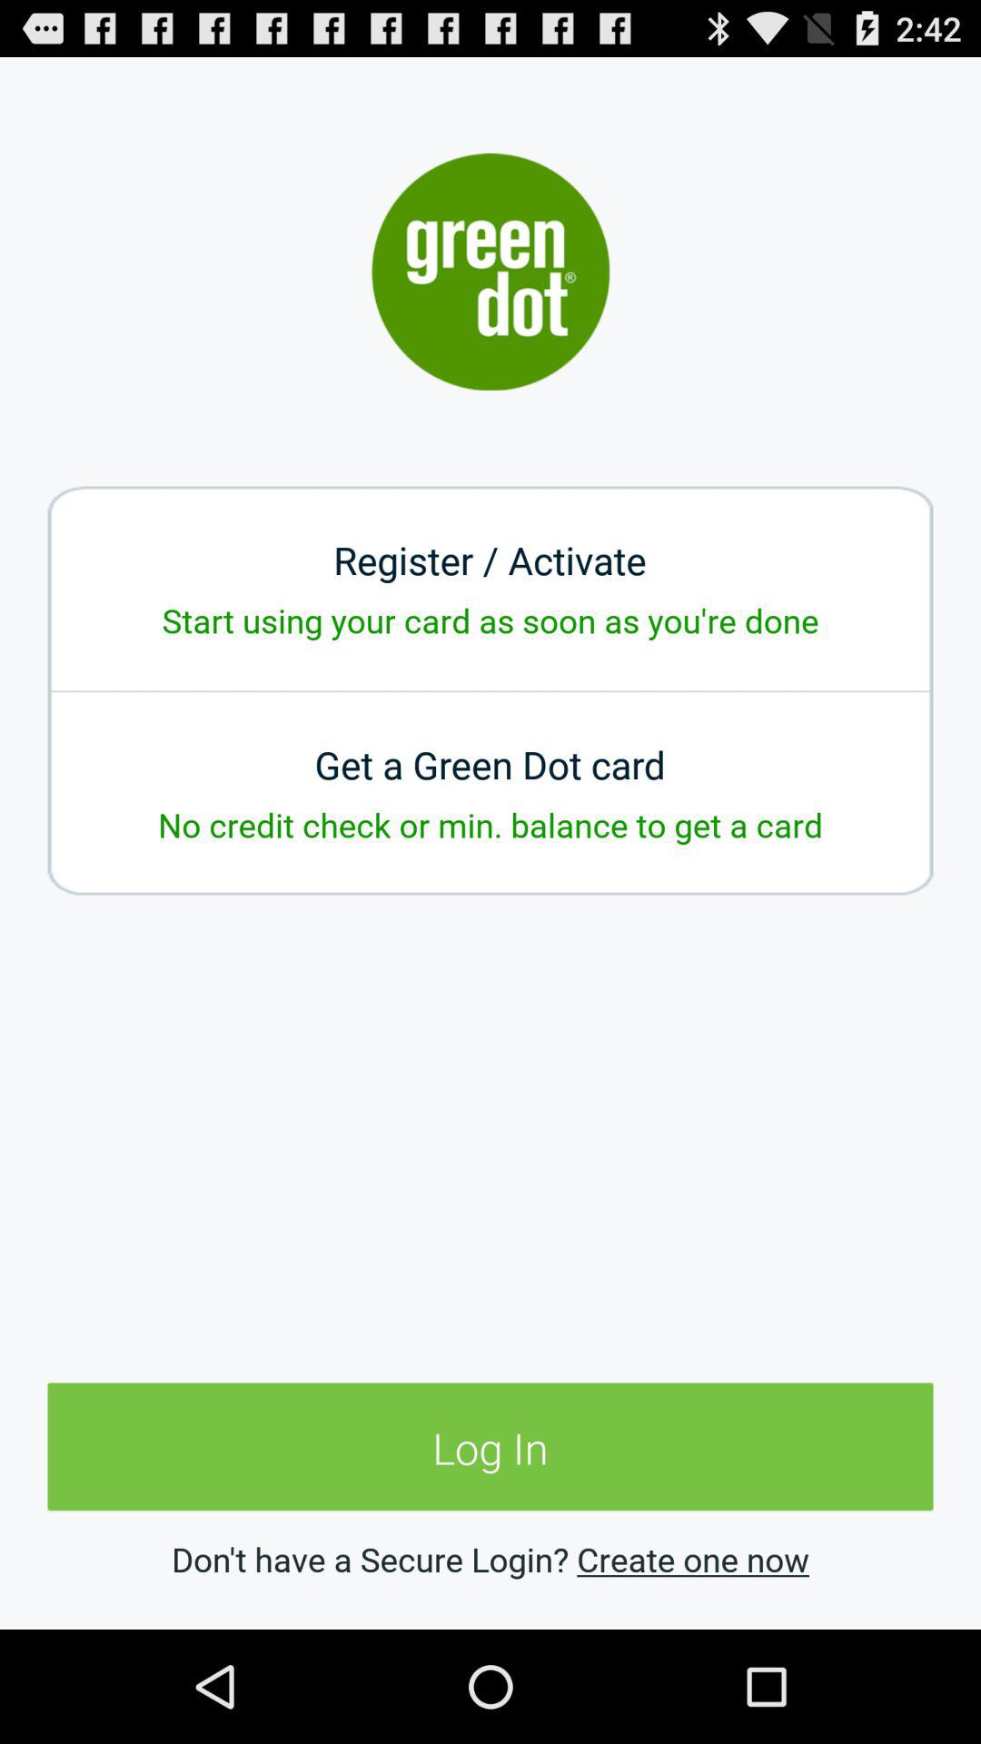  I want to click on choose the item next to don t have app, so click(692, 1559).